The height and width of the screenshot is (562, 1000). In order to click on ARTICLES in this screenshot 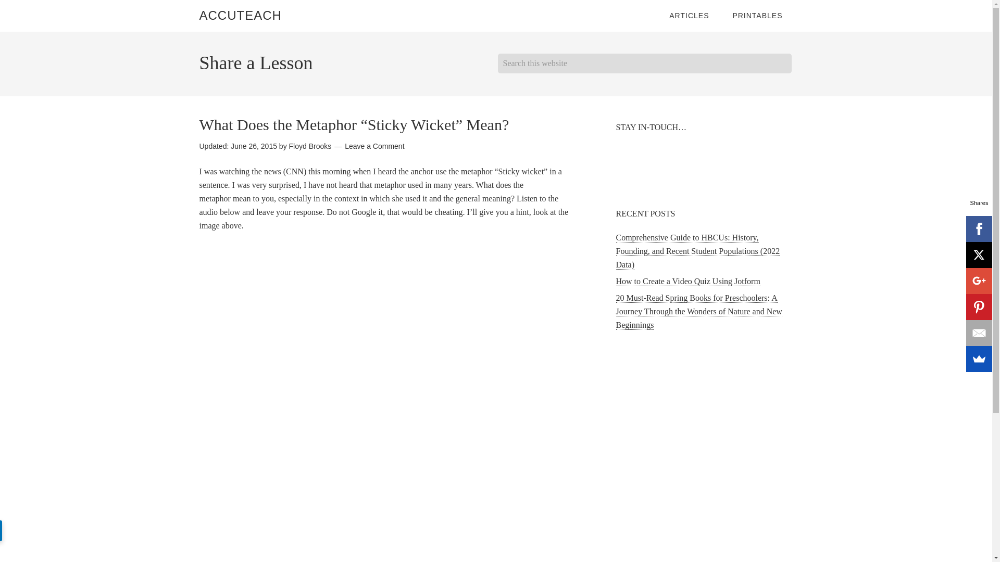, I will do `click(689, 16)`.